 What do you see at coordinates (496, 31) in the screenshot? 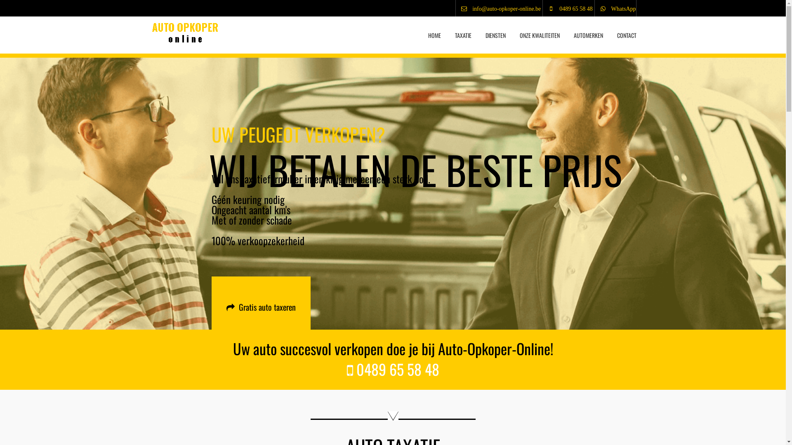
I see `DIENSTEN` at bounding box center [496, 31].